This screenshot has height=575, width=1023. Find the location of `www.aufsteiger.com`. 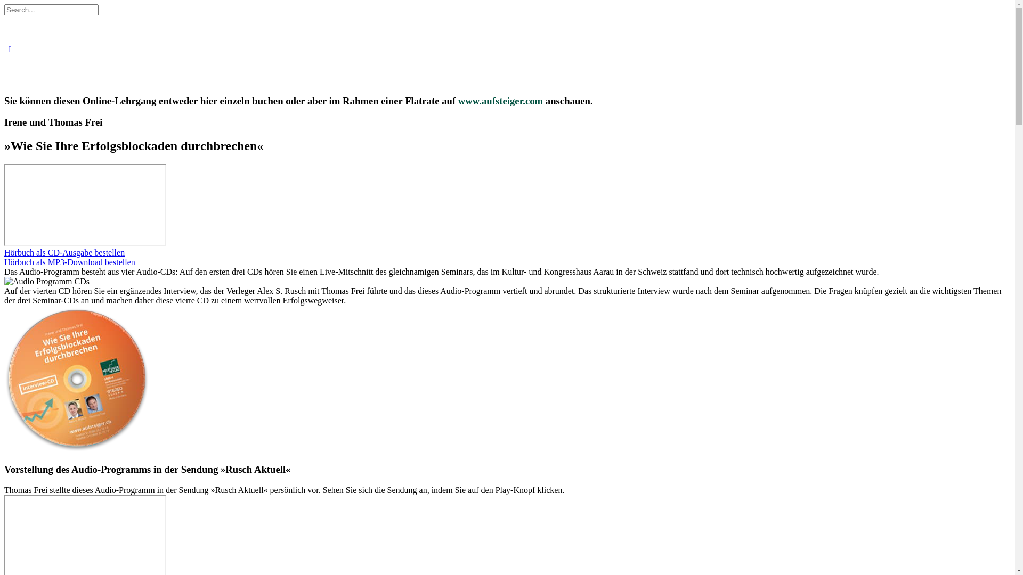

www.aufsteiger.com is located at coordinates (501, 101).